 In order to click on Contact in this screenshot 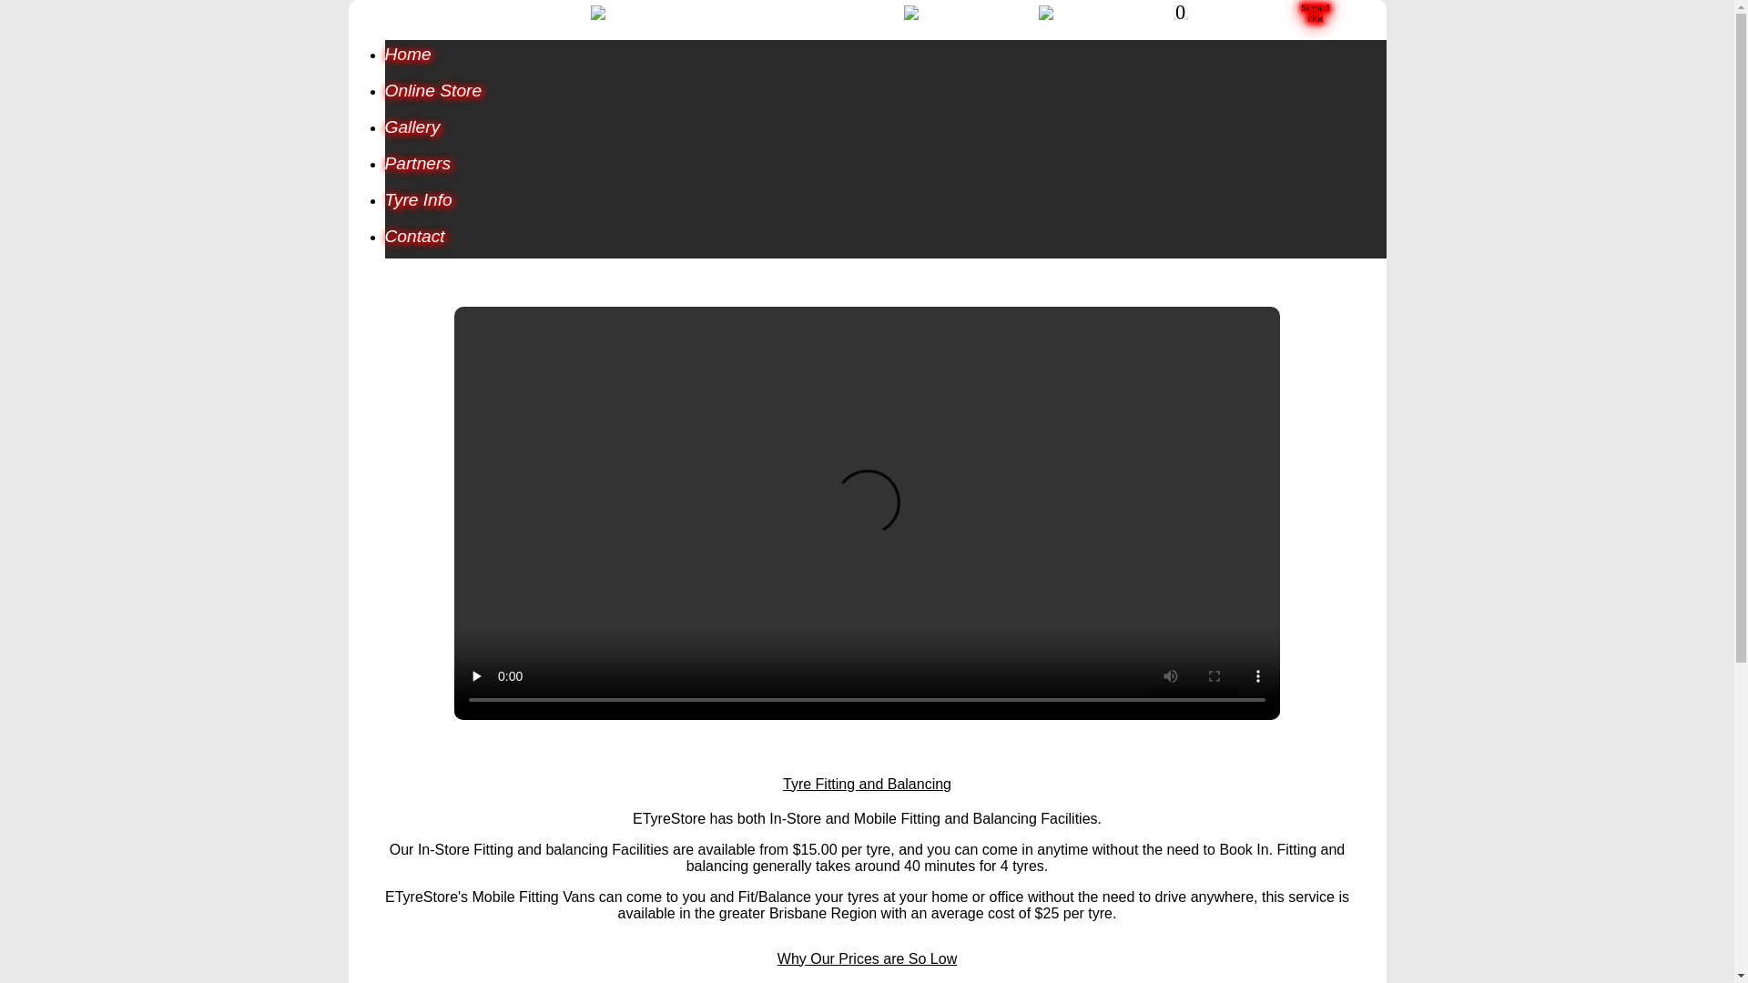, I will do `click(885, 240)`.